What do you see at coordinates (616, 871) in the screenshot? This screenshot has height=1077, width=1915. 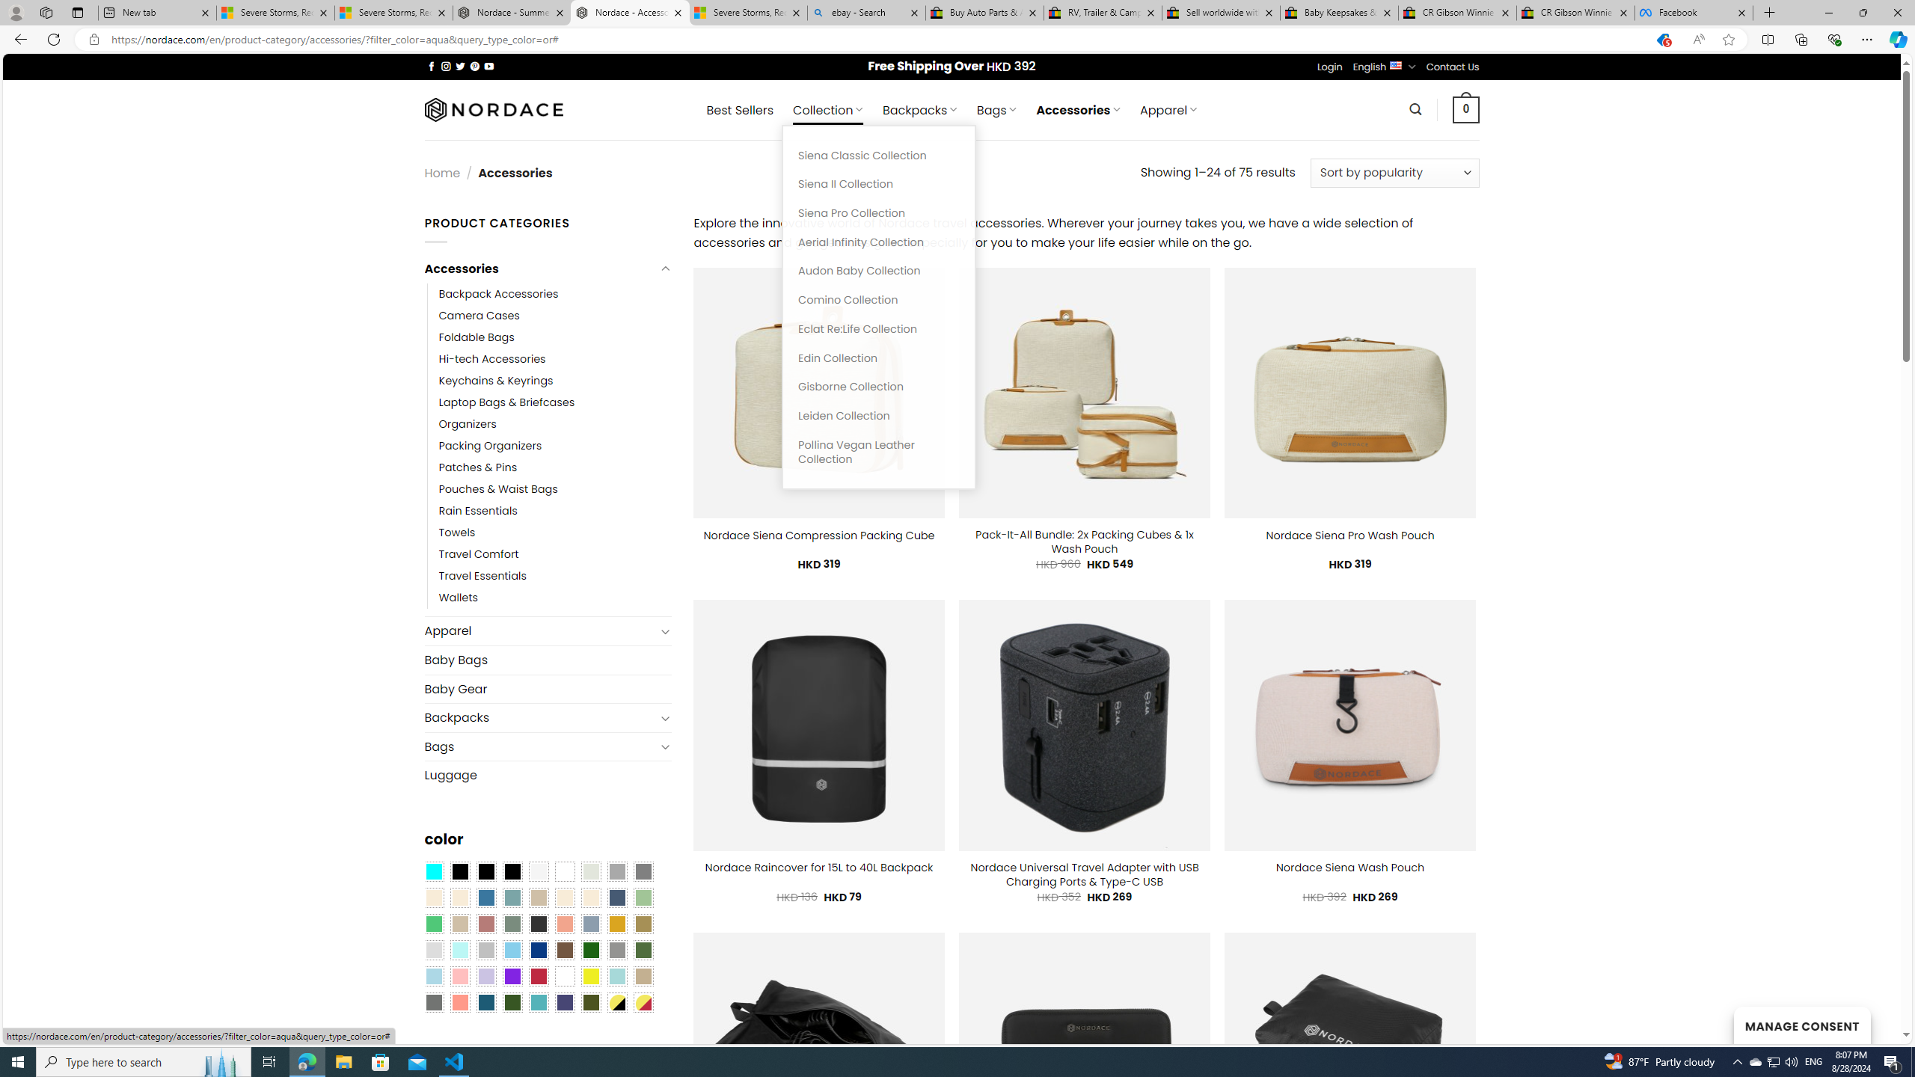 I see `Dark Gray` at bounding box center [616, 871].